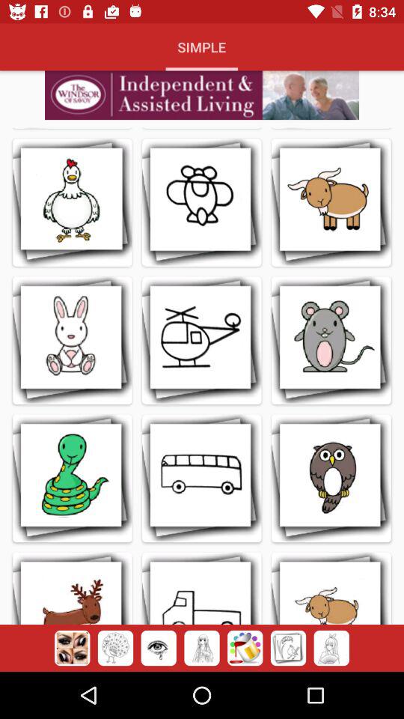  What do you see at coordinates (331, 202) in the screenshot?
I see `select the last image in the first row` at bounding box center [331, 202].